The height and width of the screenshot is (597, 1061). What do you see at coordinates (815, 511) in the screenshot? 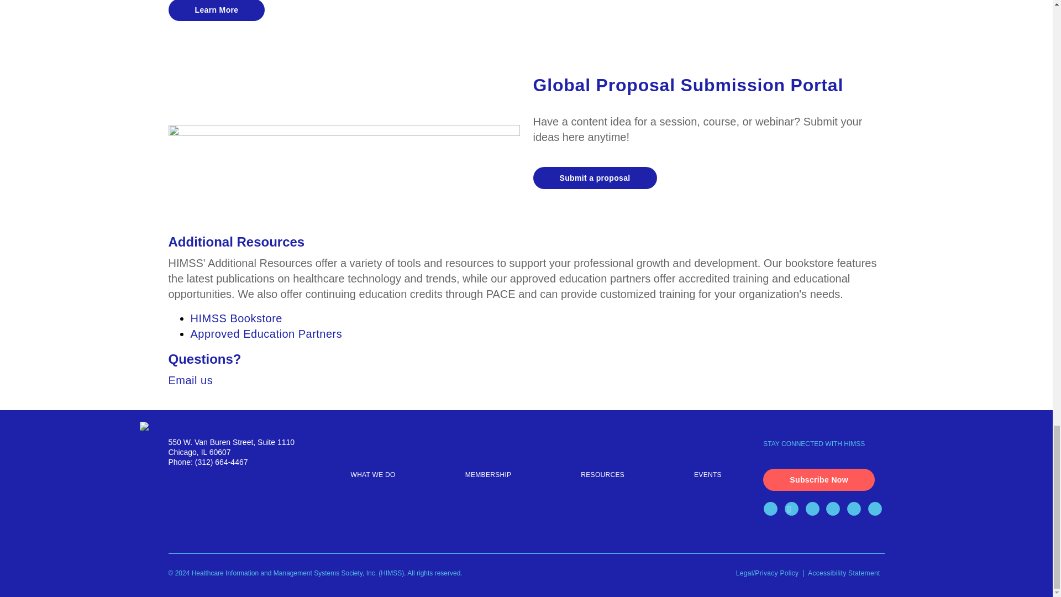
I see `Connect with HIMSS on LinkedIn` at bounding box center [815, 511].